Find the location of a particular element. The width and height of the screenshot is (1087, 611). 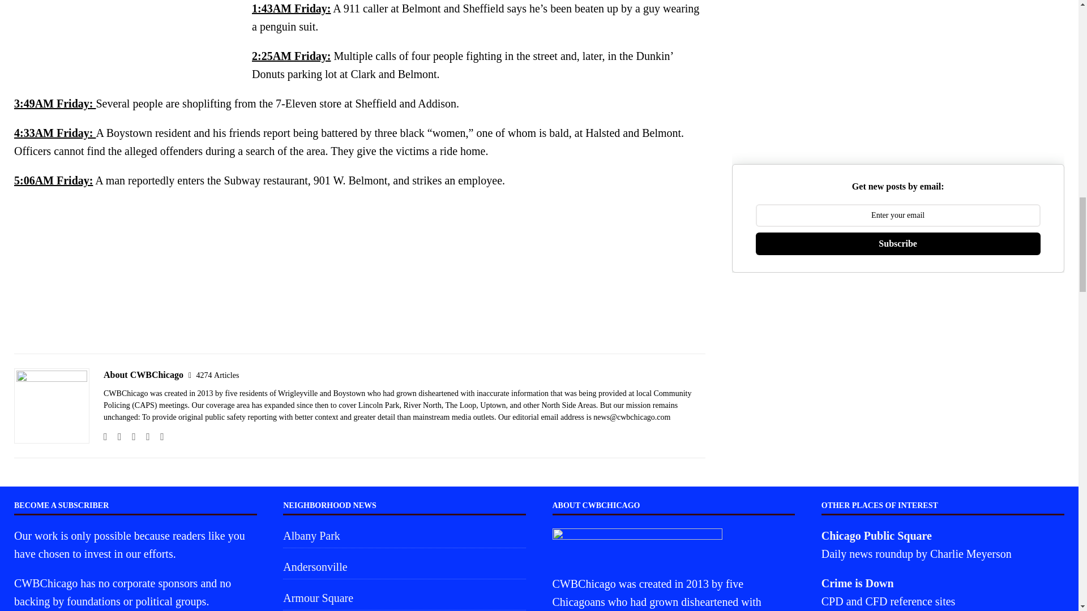

Andersonville is located at coordinates (404, 566).